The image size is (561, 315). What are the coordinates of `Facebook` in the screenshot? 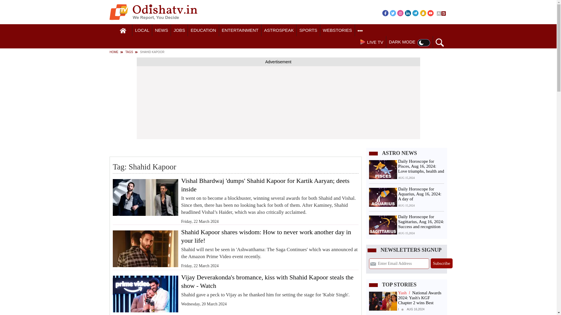 It's located at (385, 13).